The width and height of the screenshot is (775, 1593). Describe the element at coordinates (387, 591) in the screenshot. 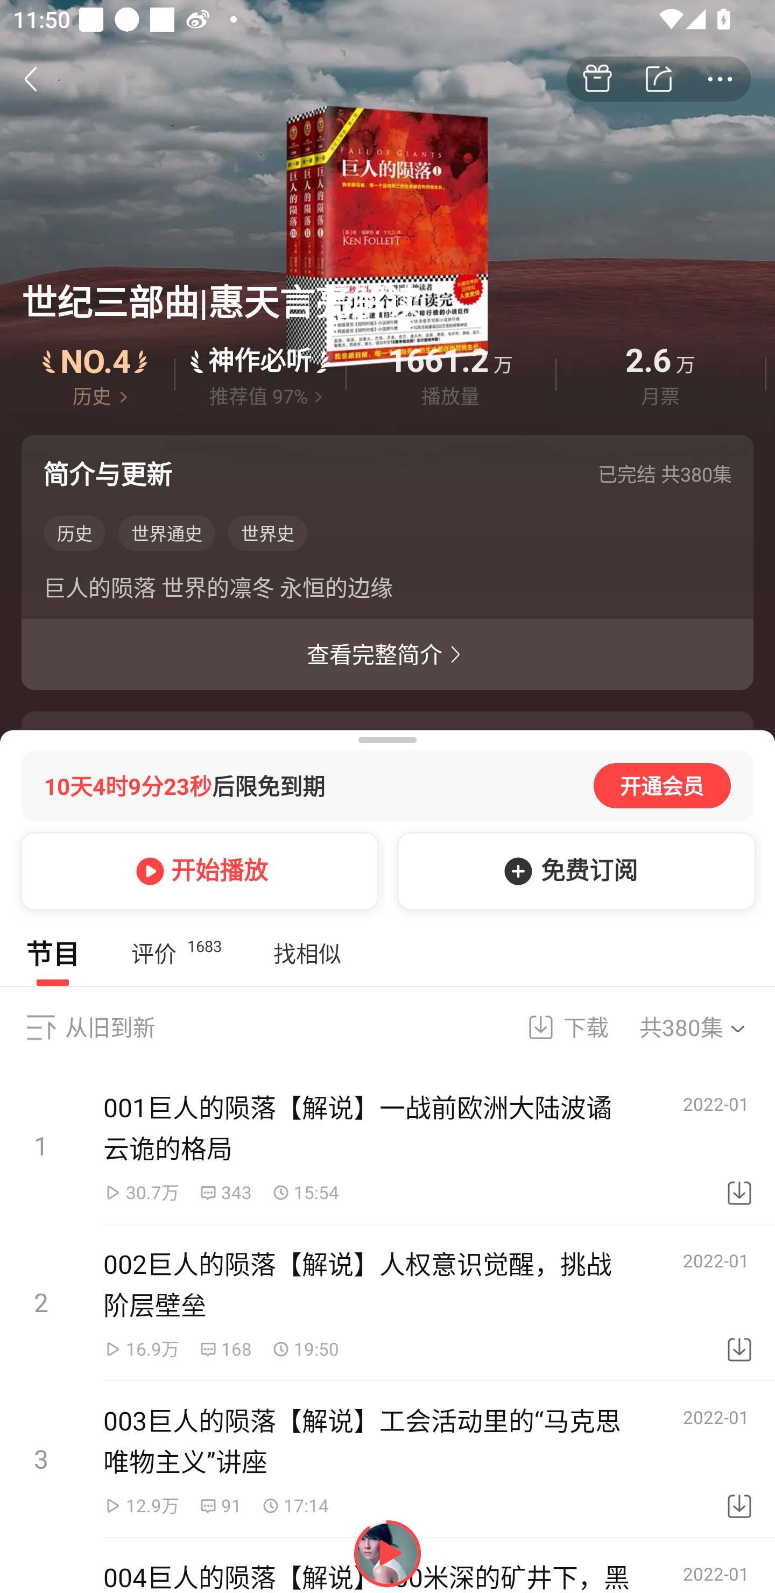

I see `巨人的陨落 世界的凛冬 永恒的边缘` at that location.